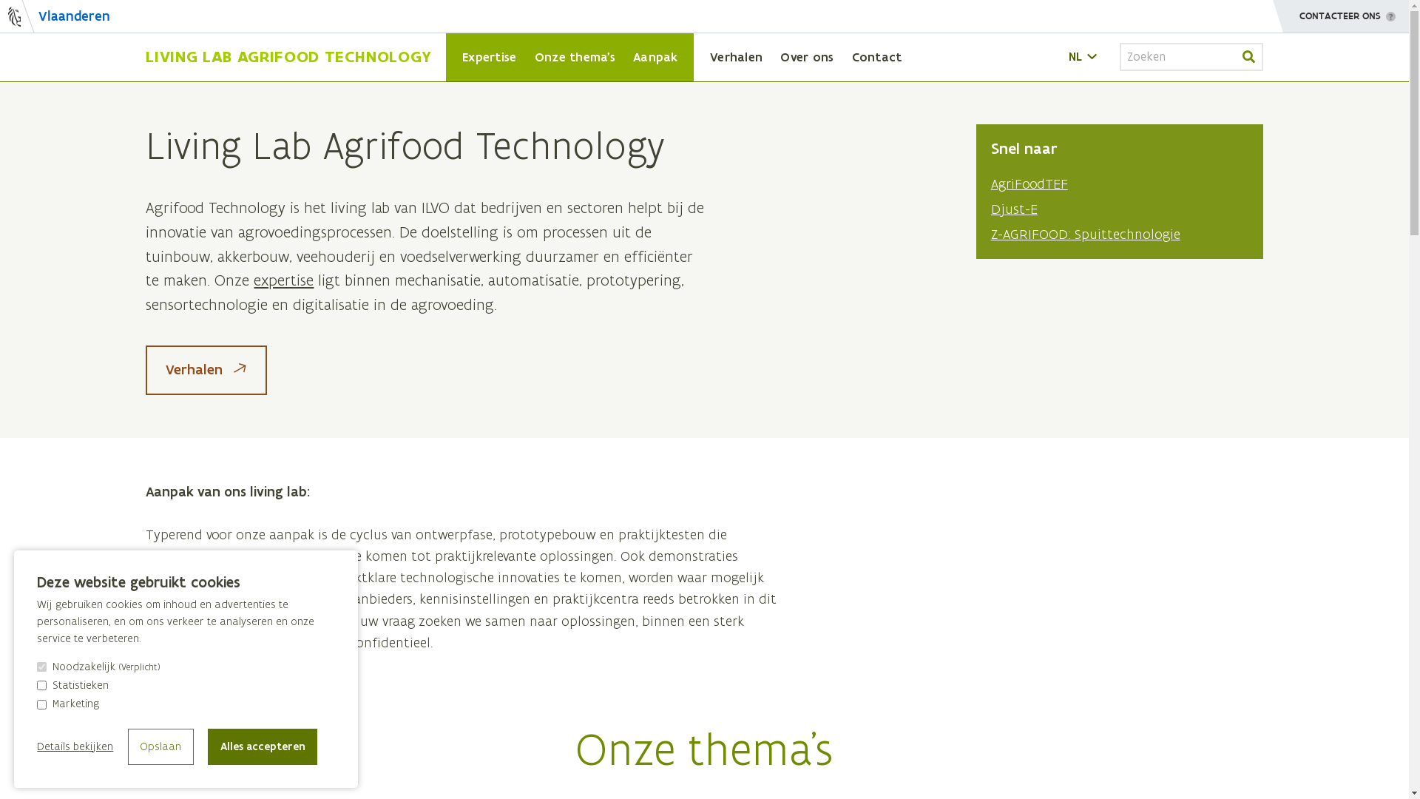 This screenshot has width=1420, height=799. I want to click on Verhalen, so click(737, 57).